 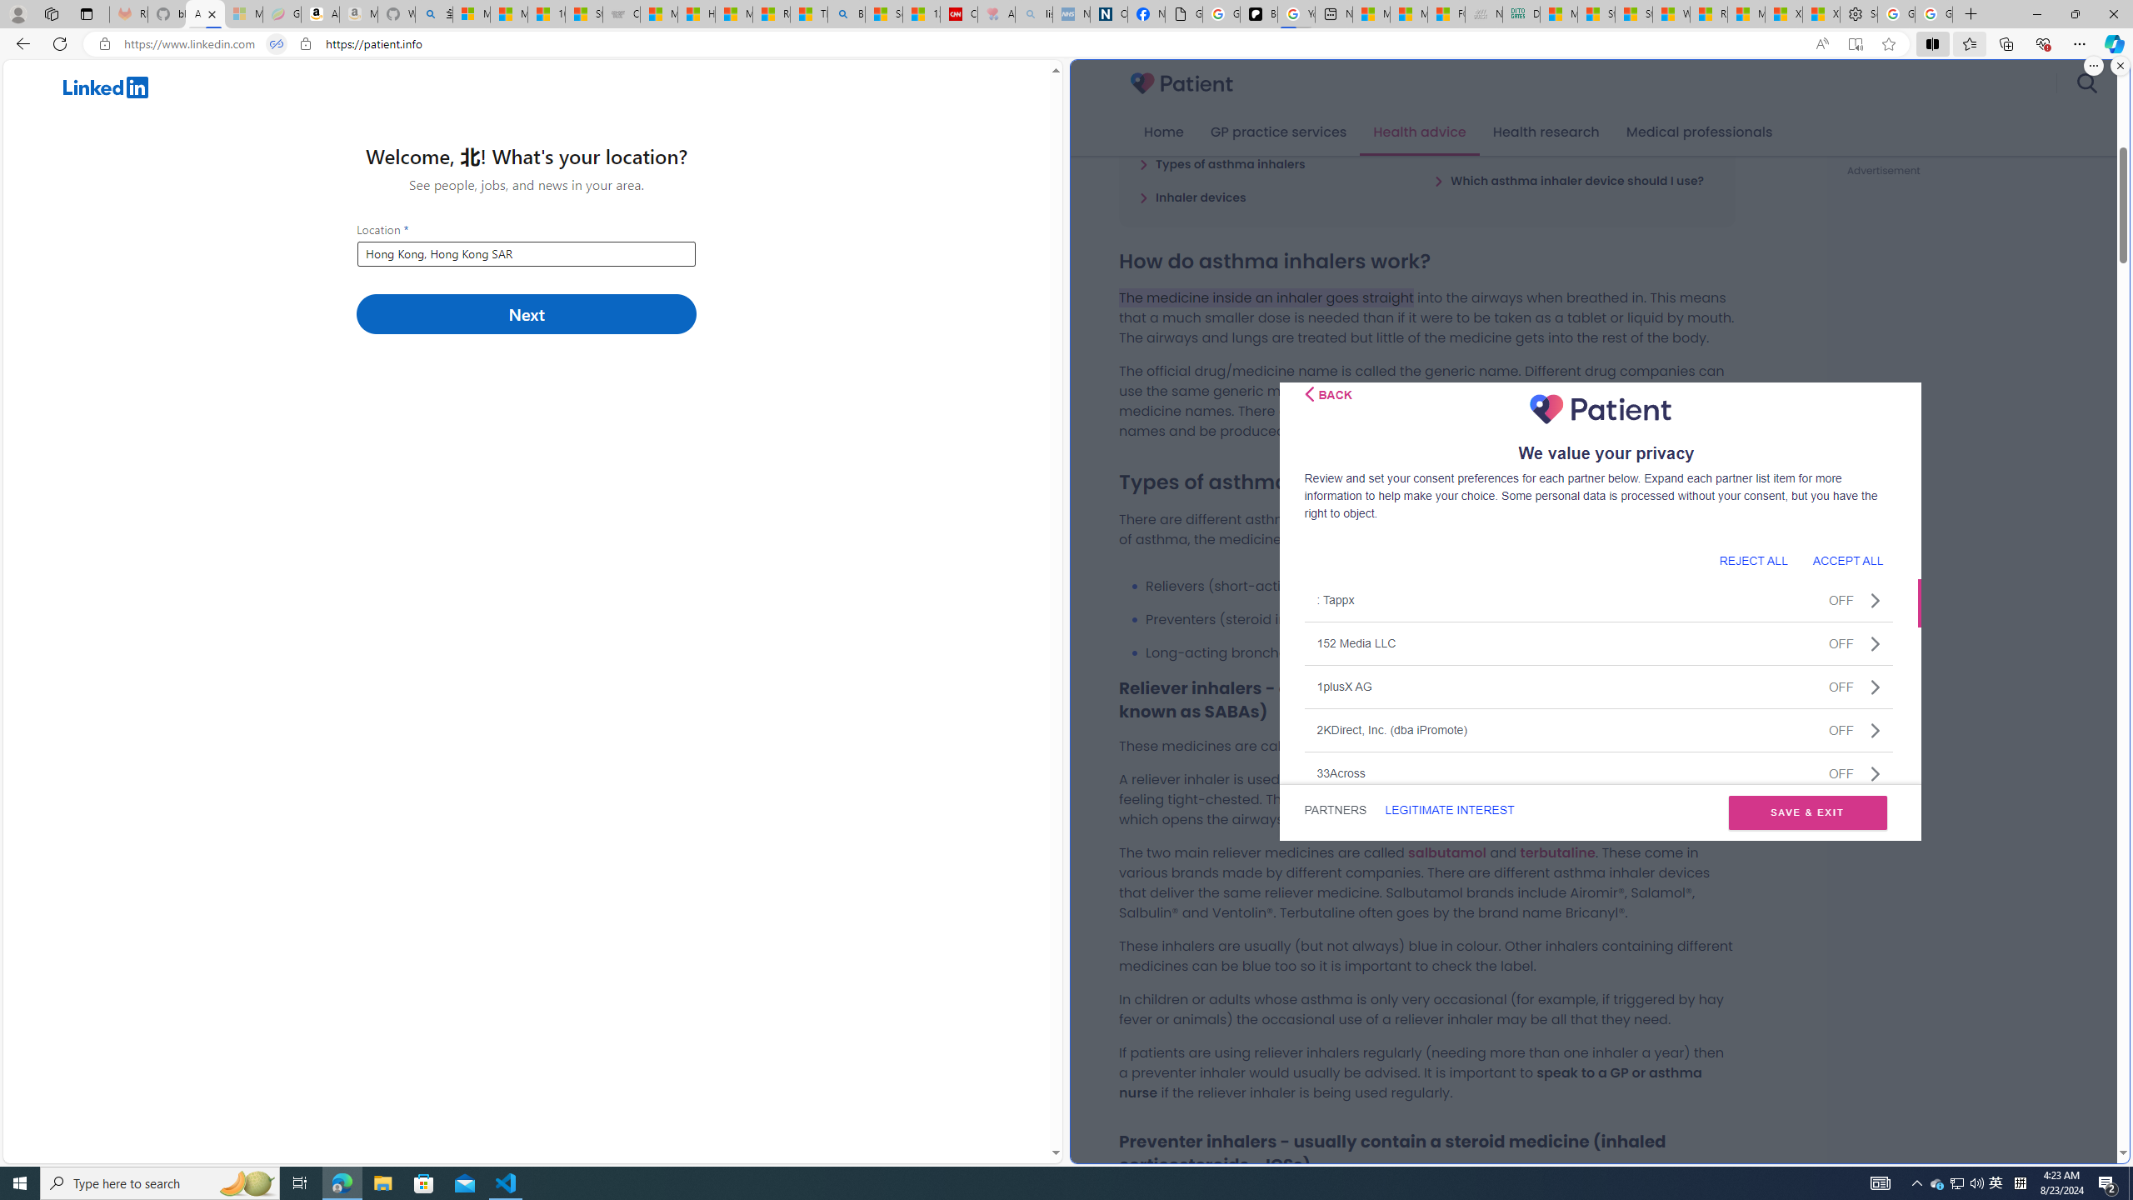 I want to click on Google Analytics Opt-out Browser Add-on Download Page, so click(x=1183, y=14).